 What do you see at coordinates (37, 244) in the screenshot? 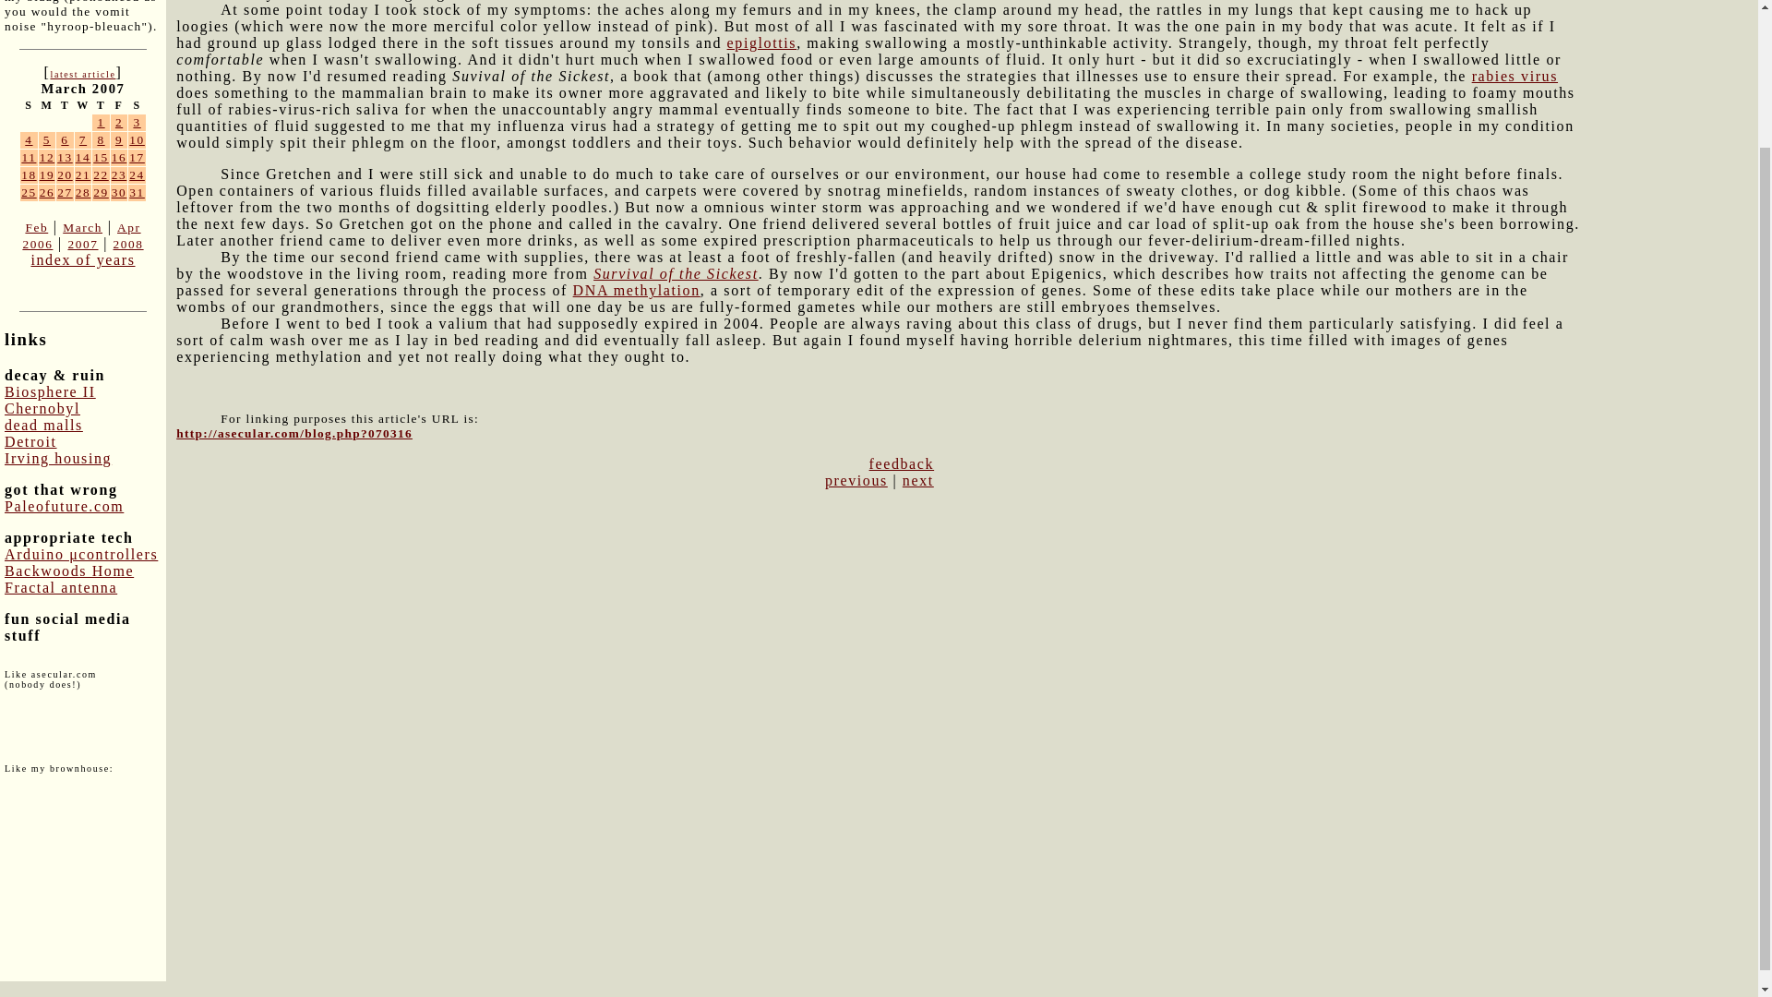
I see `2006` at bounding box center [37, 244].